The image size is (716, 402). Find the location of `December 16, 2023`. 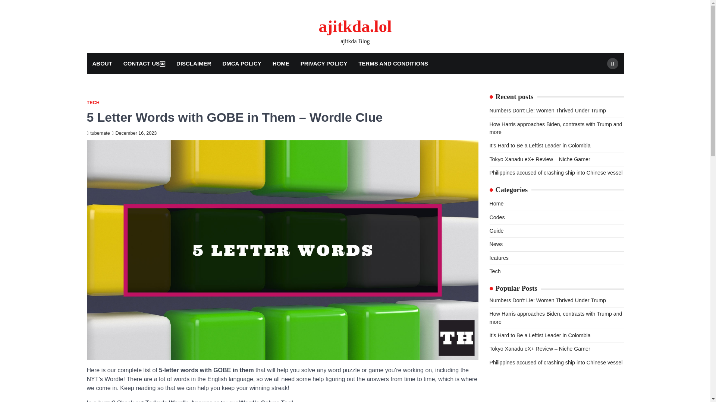

December 16, 2023 is located at coordinates (134, 133).